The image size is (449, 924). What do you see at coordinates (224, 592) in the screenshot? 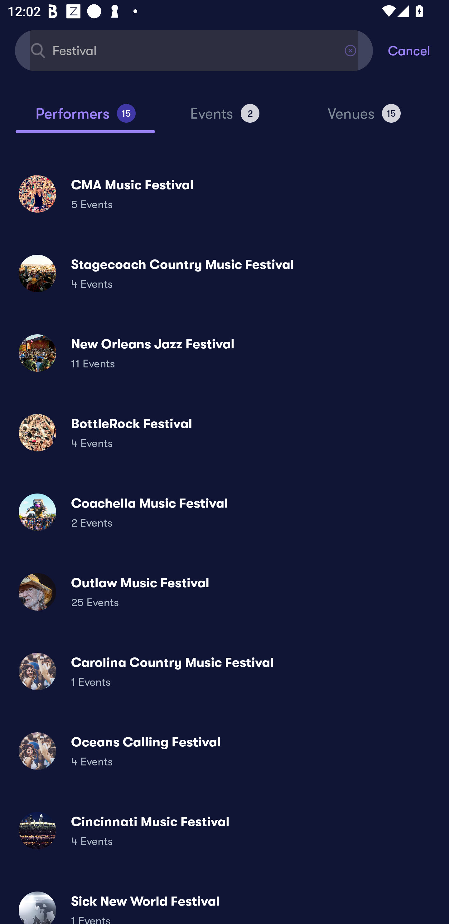
I see `Outlaw Music Festival 25 Events` at bounding box center [224, 592].